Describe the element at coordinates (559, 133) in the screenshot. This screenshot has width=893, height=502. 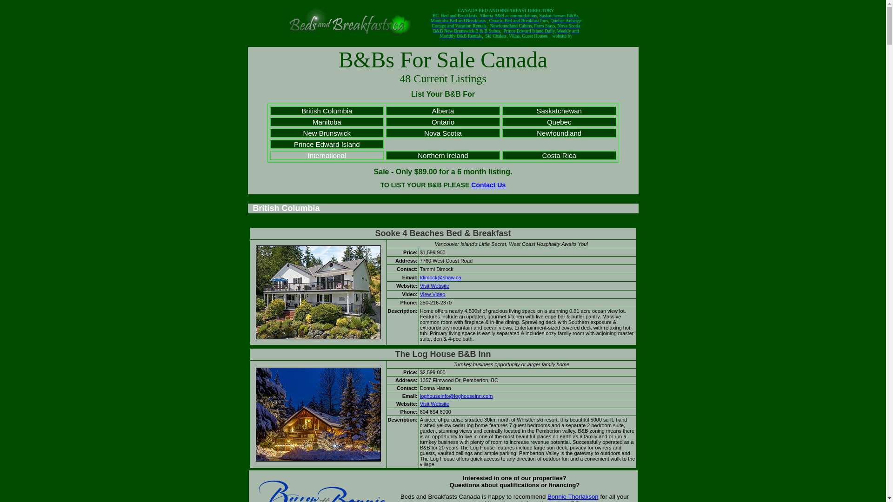
I see `Newfoundland` at that location.